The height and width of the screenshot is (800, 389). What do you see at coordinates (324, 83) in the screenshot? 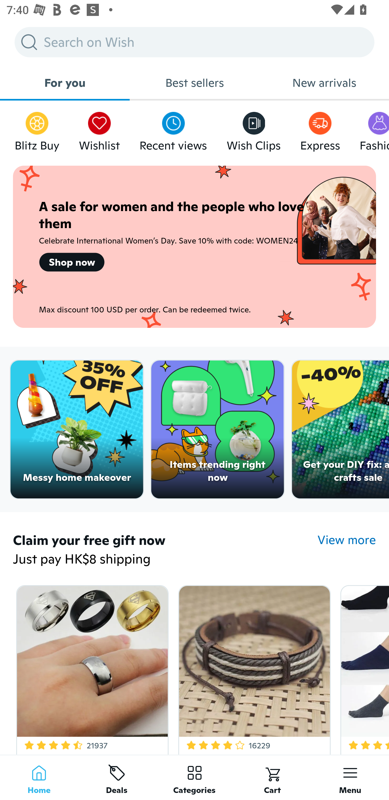
I see `New arrivals` at bounding box center [324, 83].